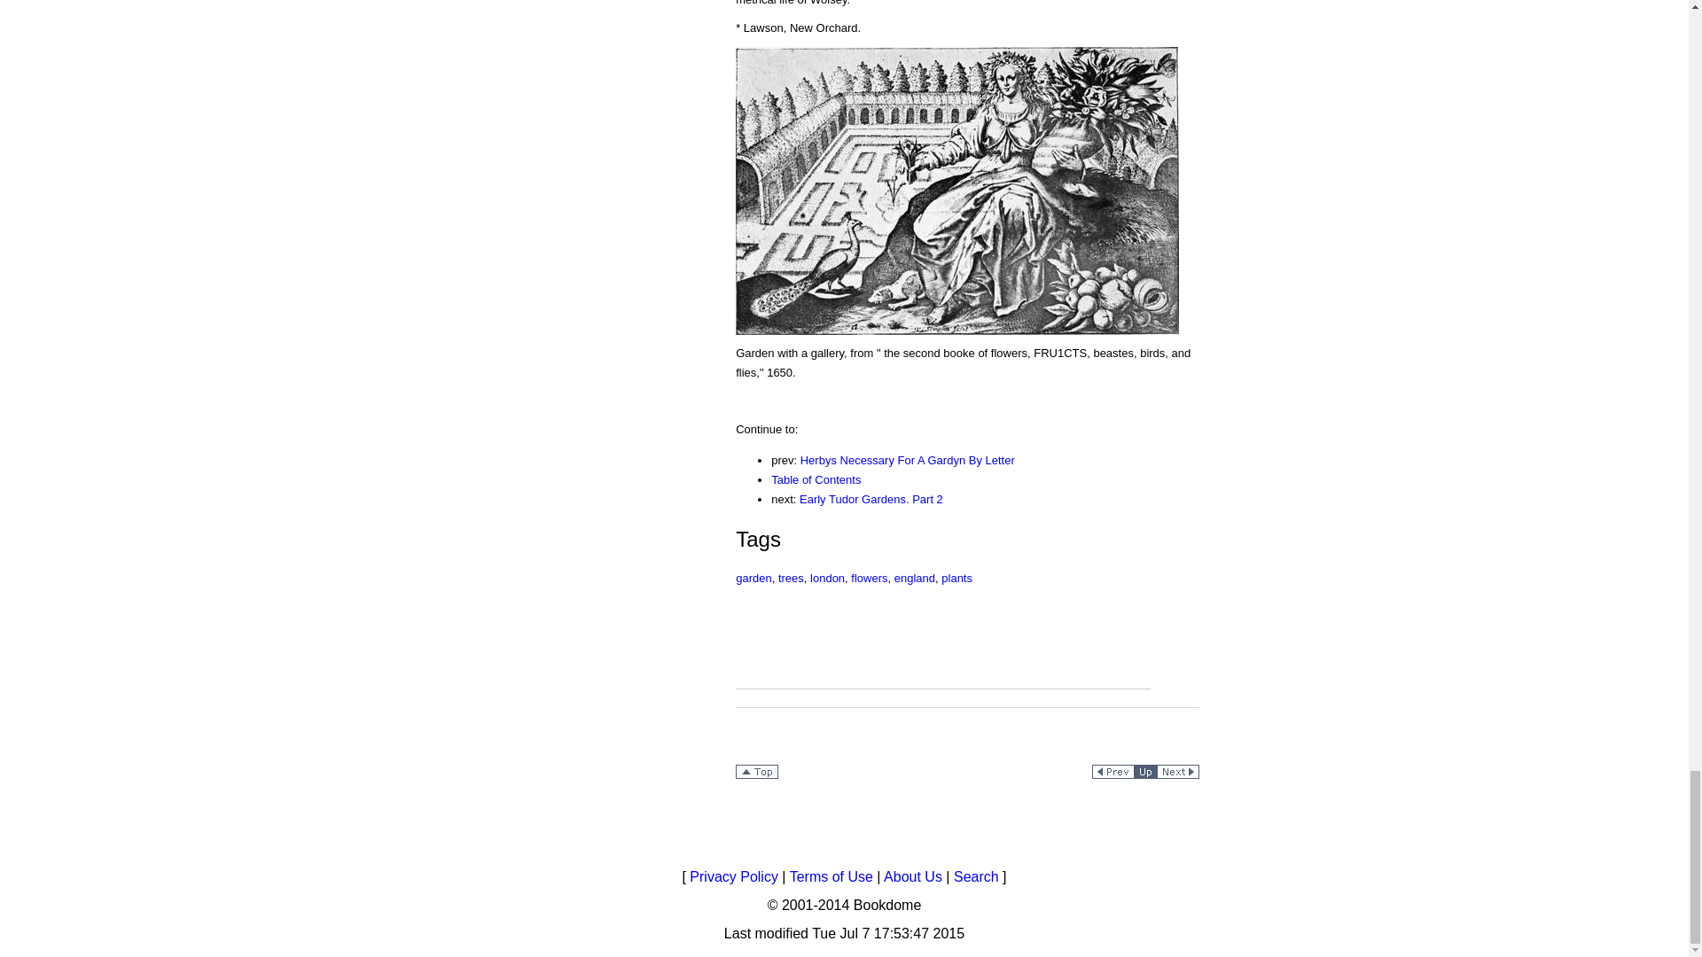 Image resolution: width=1702 pixels, height=957 pixels. What do you see at coordinates (869, 578) in the screenshot?
I see `flowers` at bounding box center [869, 578].